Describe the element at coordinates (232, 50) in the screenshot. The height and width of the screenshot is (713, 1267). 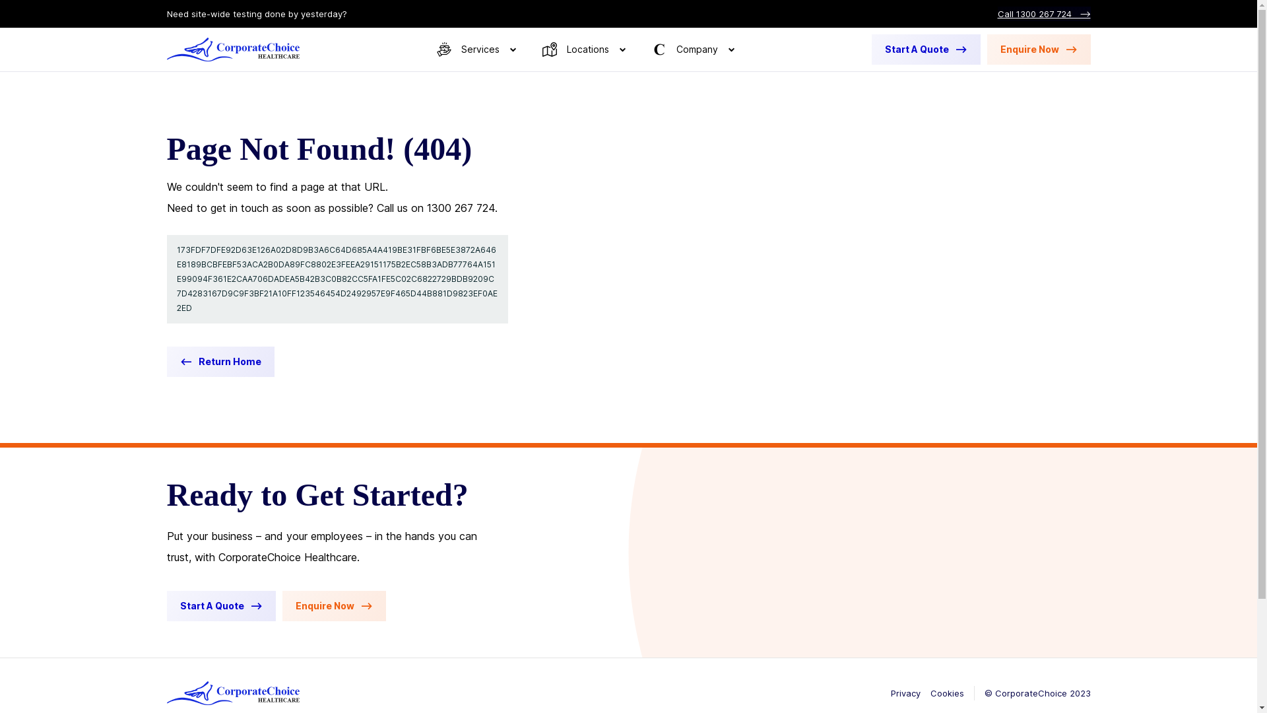
I see `CorporateChoice Healthcare` at that location.